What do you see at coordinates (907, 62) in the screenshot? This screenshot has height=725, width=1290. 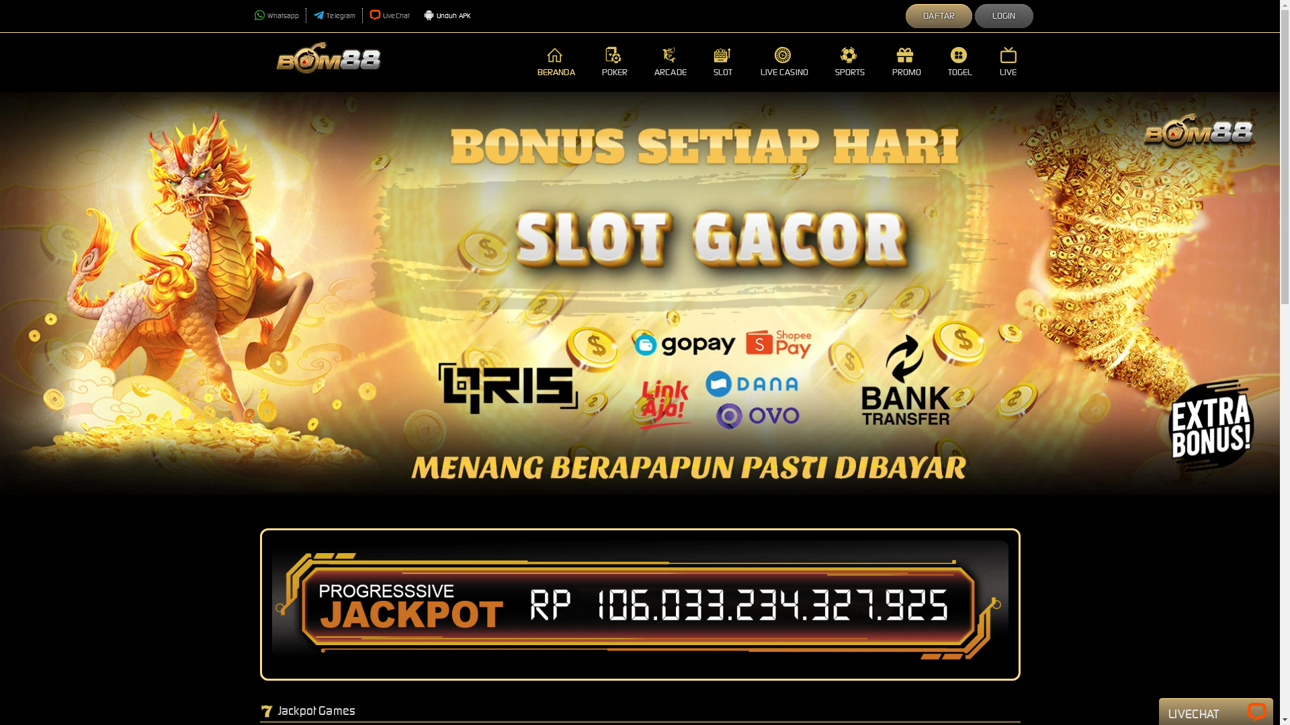 I see `PROMO` at bounding box center [907, 62].